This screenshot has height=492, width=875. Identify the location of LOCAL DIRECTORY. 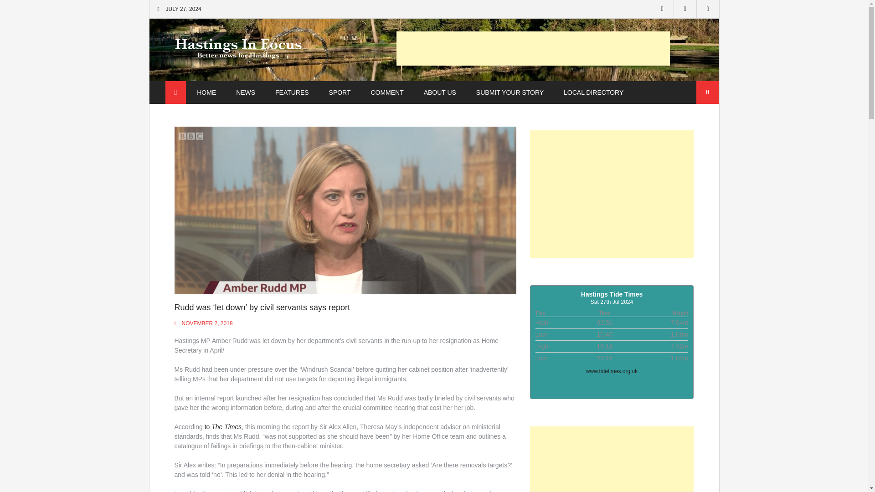
(593, 92).